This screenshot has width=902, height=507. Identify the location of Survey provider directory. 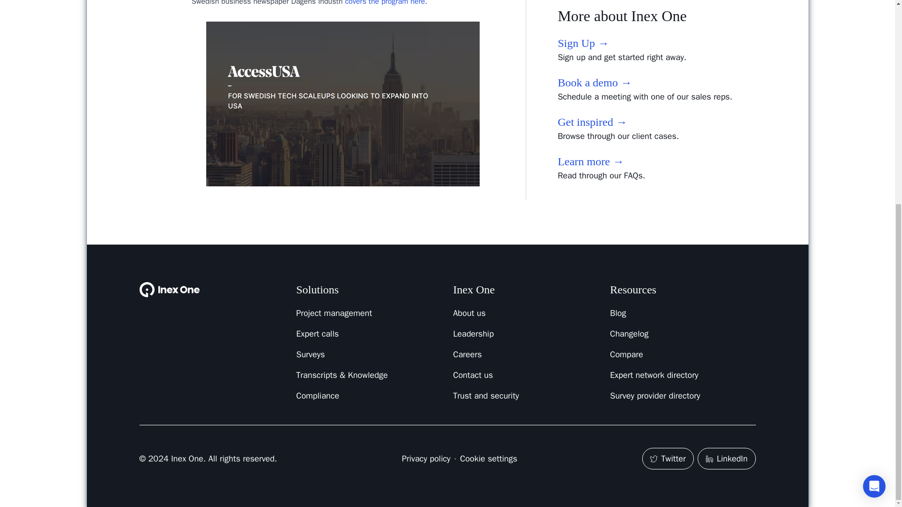
(682, 396).